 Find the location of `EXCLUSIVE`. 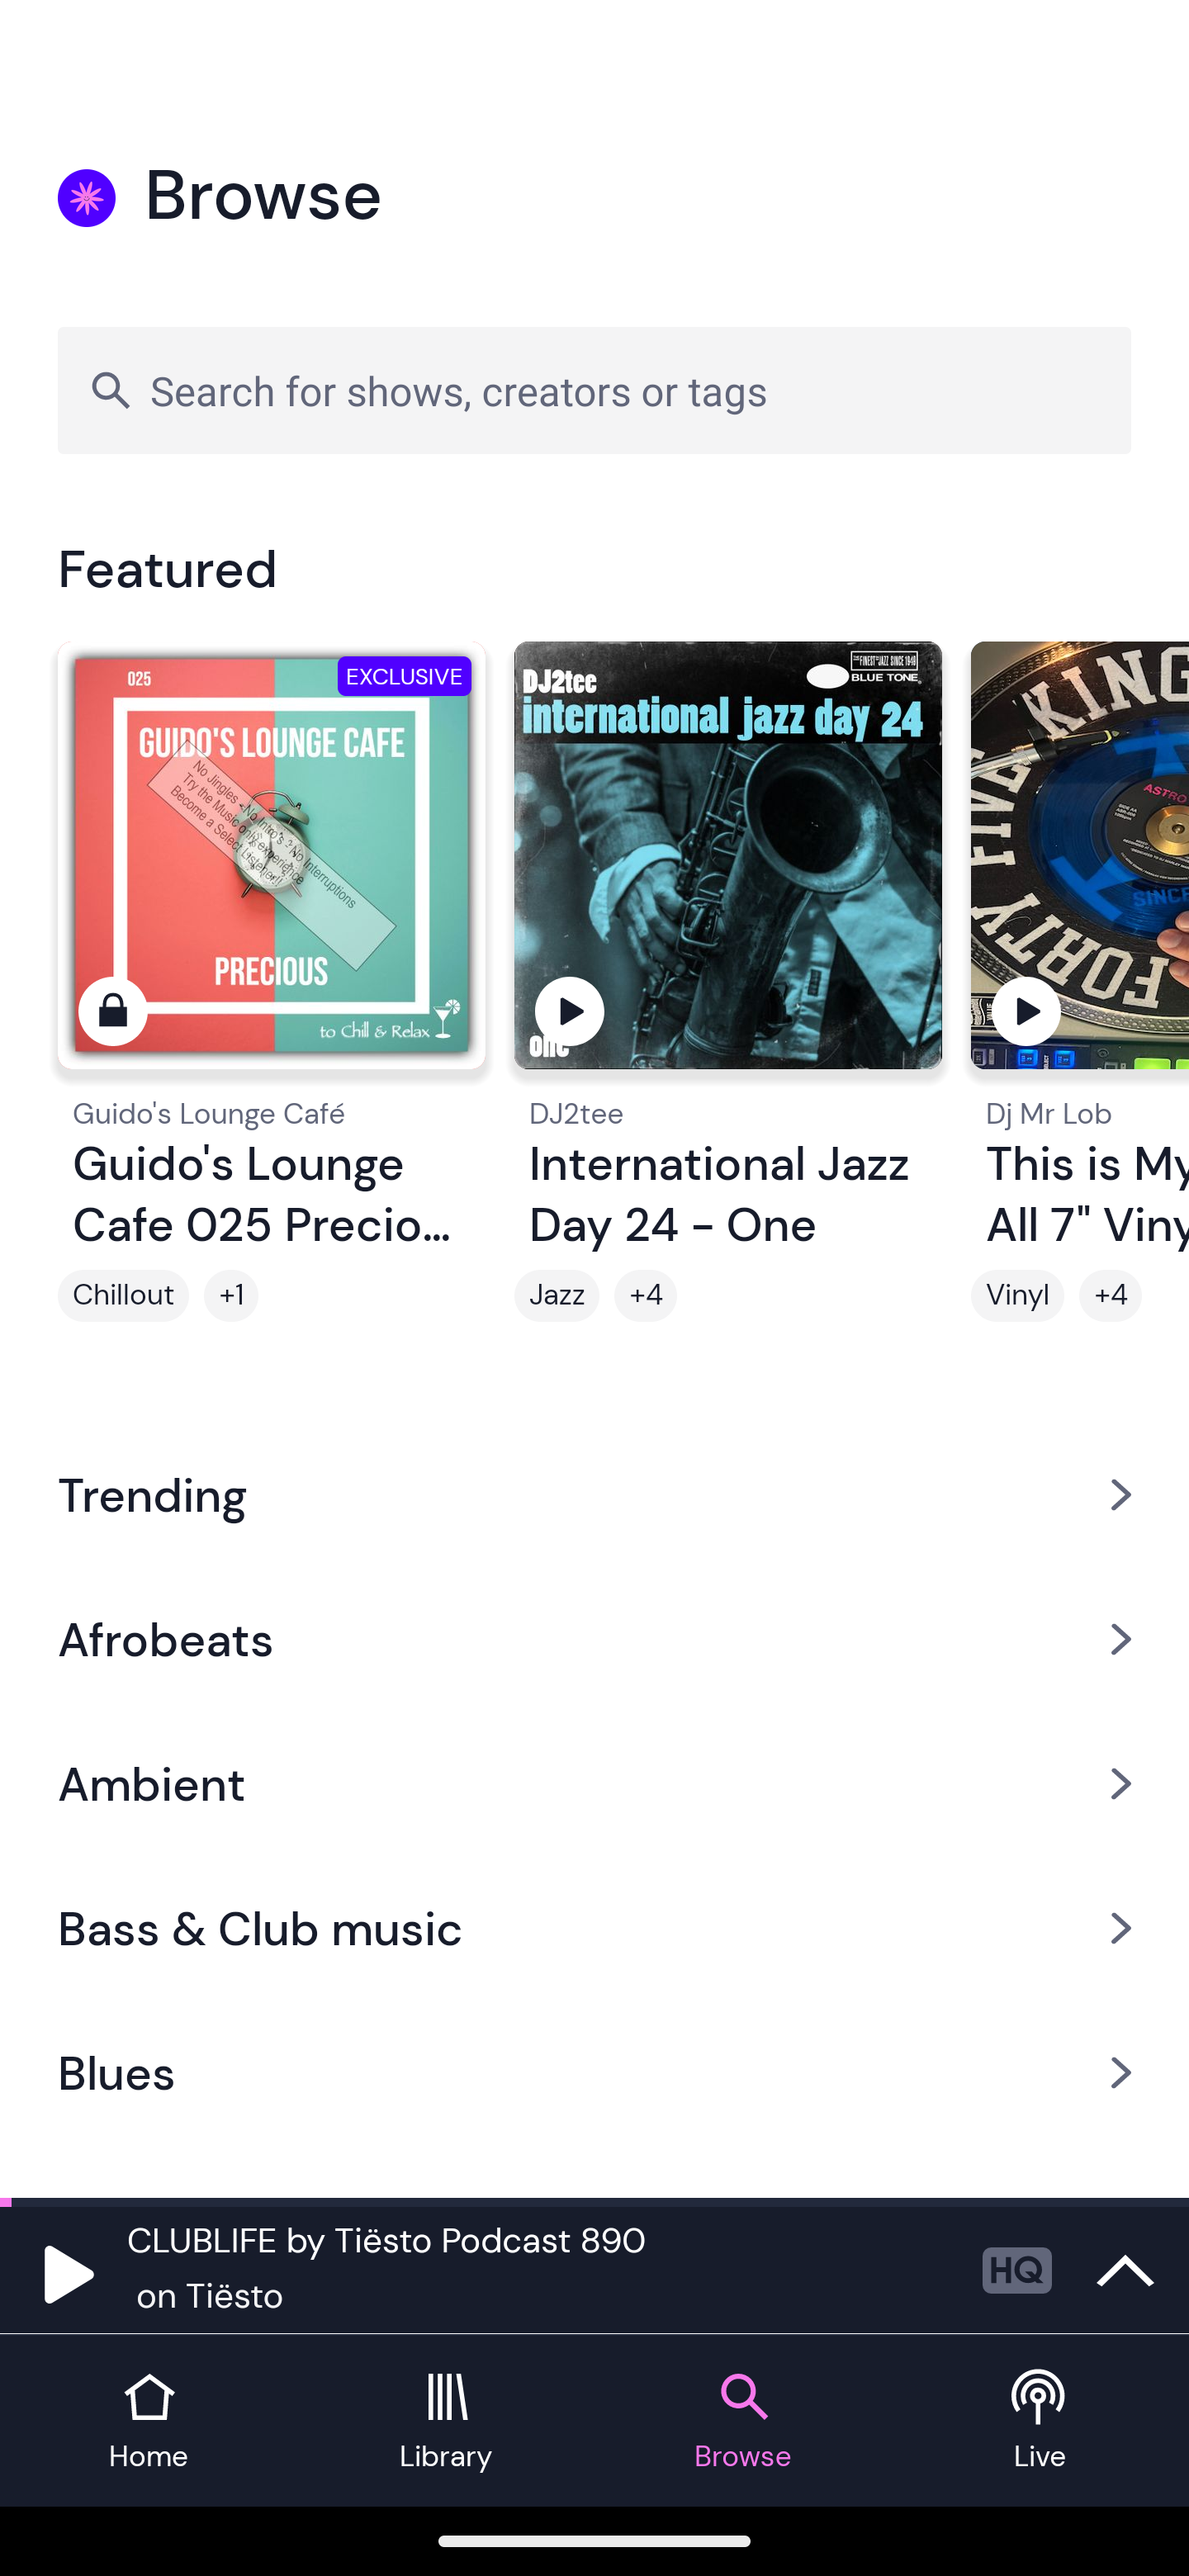

EXCLUSIVE is located at coordinates (271, 869).